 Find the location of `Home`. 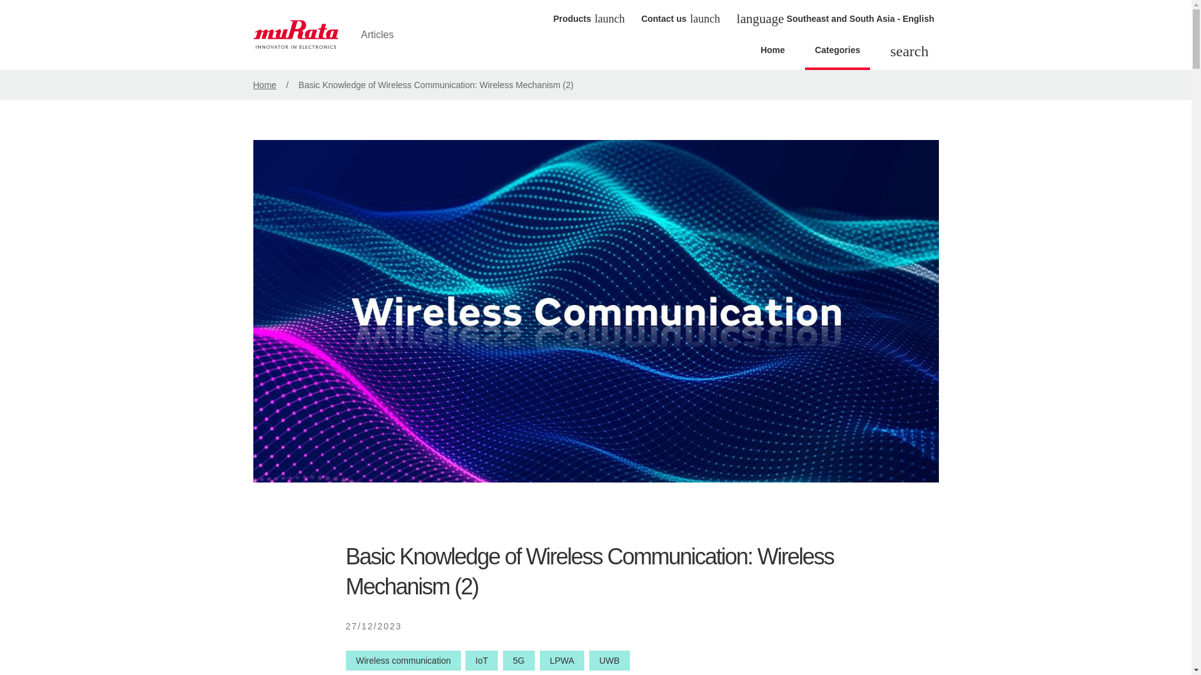

Home is located at coordinates (773, 54).